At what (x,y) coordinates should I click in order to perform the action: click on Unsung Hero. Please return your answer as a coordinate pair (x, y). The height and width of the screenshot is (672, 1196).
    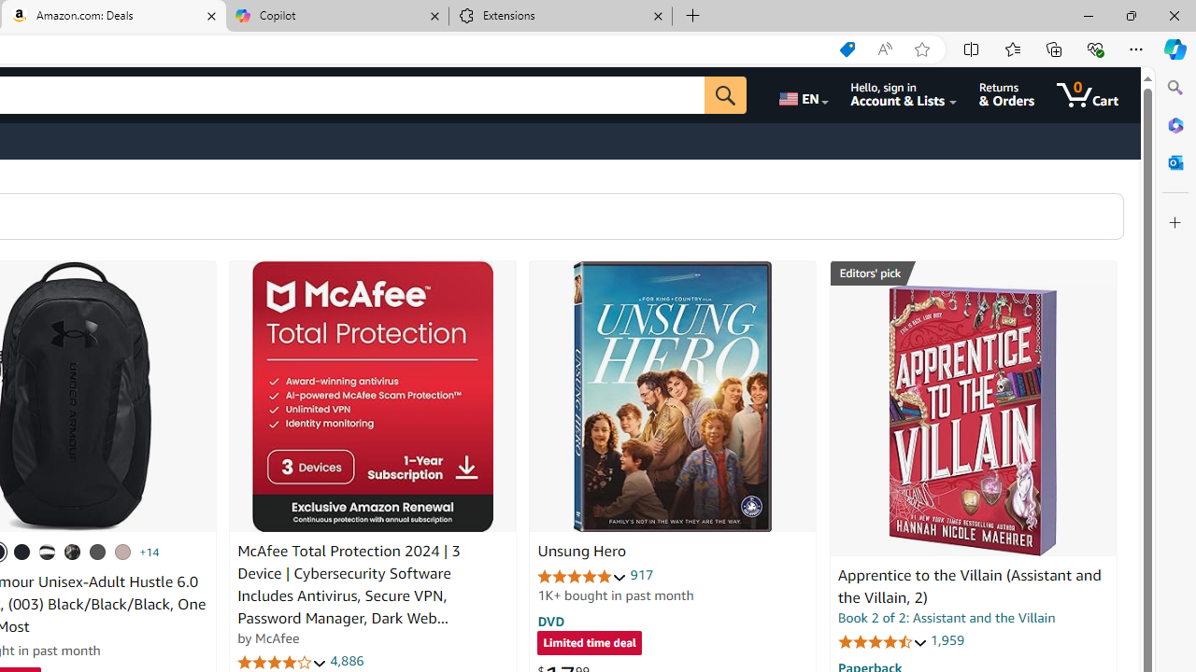
    Looking at the image, I should click on (581, 552).